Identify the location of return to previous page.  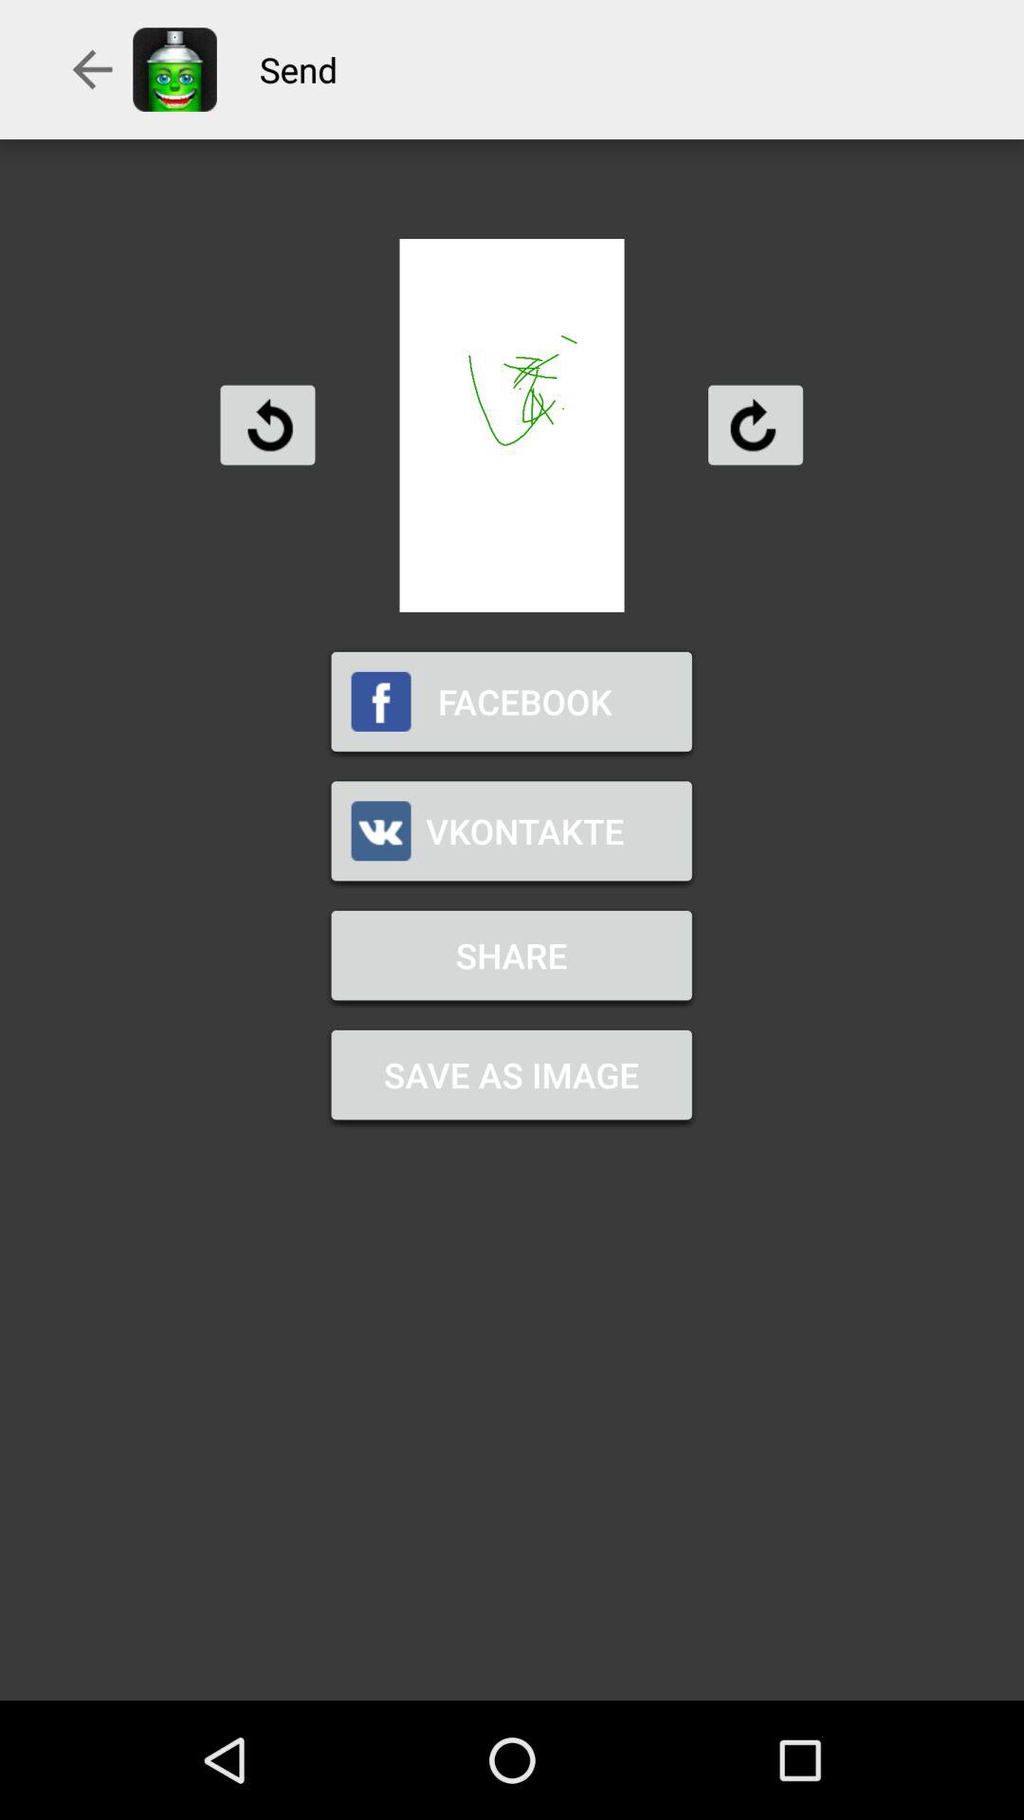
(267, 425).